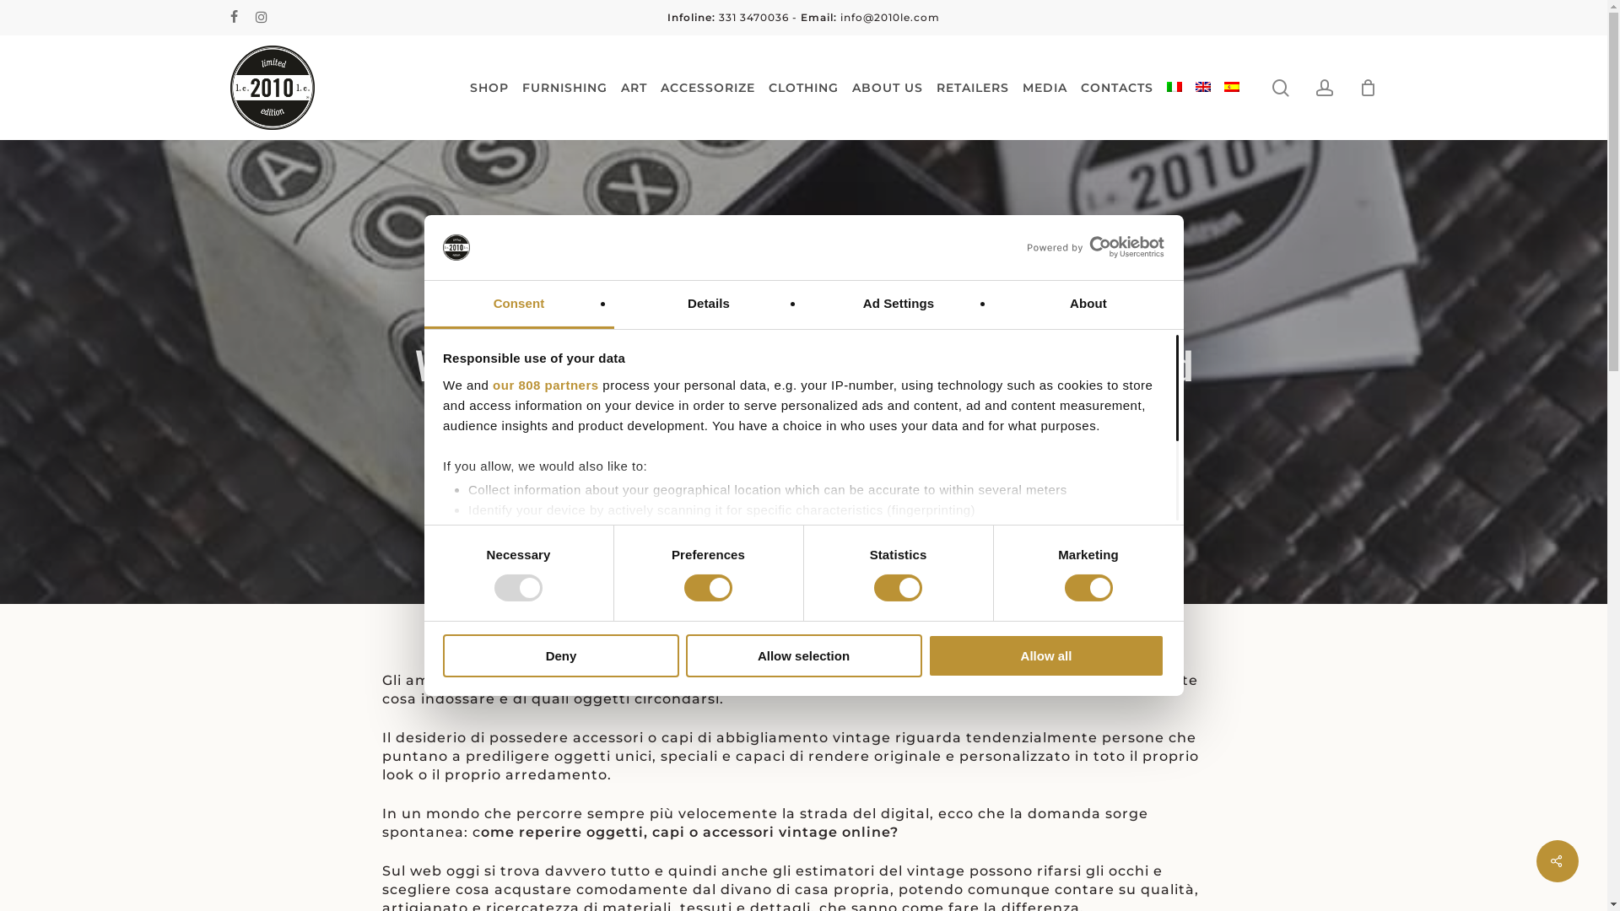 This screenshot has height=911, width=1620. What do you see at coordinates (1046, 656) in the screenshot?
I see `Allow all` at bounding box center [1046, 656].